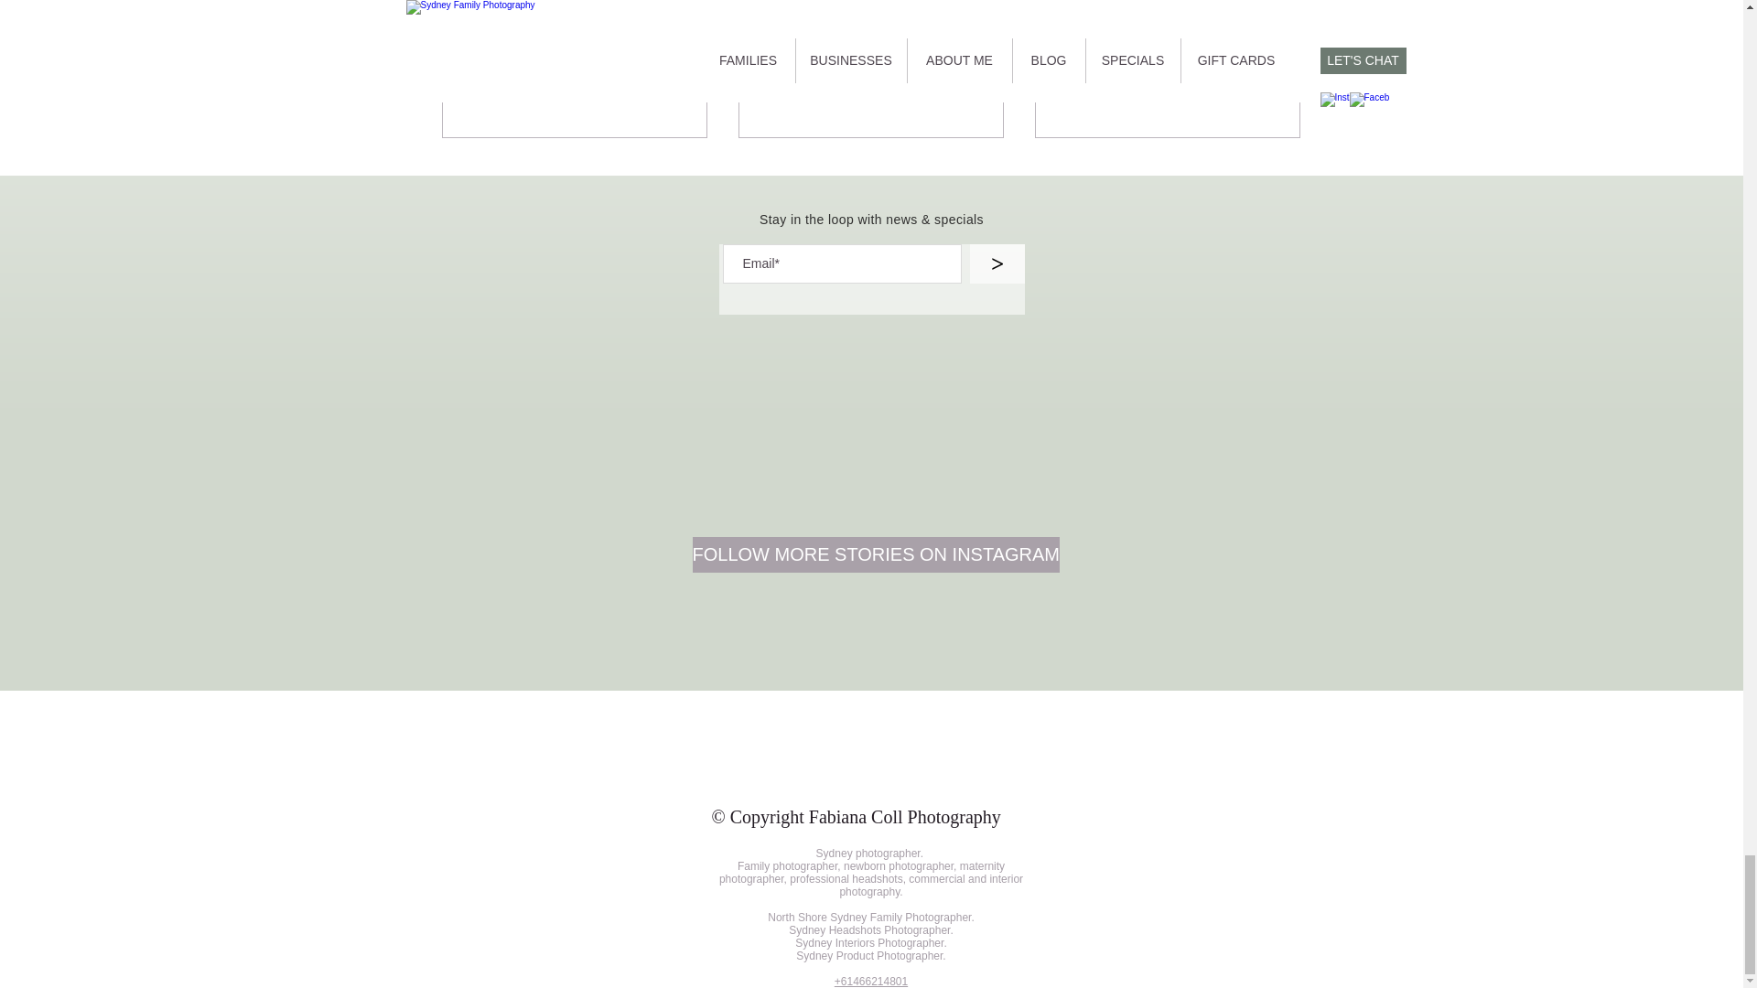  What do you see at coordinates (870, 84) in the screenshot?
I see `Family Session at Their Special Spot` at bounding box center [870, 84].